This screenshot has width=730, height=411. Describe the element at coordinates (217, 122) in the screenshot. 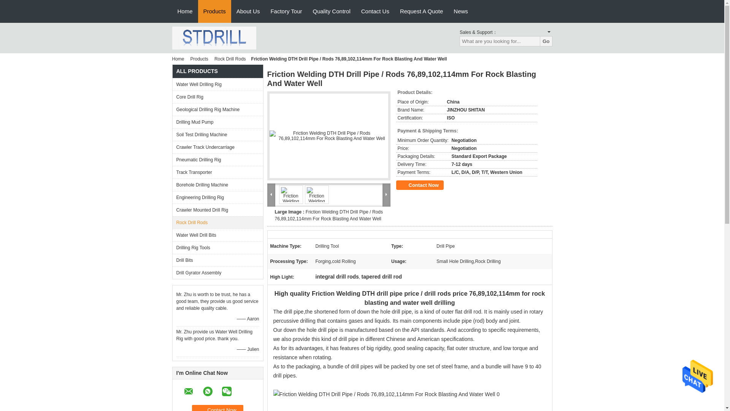

I see `Drilling Mud Pump` at that location.